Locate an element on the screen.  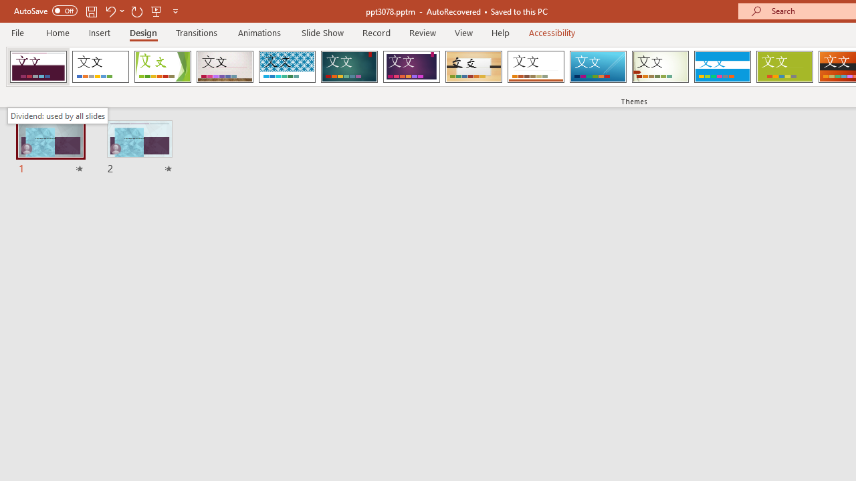
Droplet is located at coordinates (38, 67).